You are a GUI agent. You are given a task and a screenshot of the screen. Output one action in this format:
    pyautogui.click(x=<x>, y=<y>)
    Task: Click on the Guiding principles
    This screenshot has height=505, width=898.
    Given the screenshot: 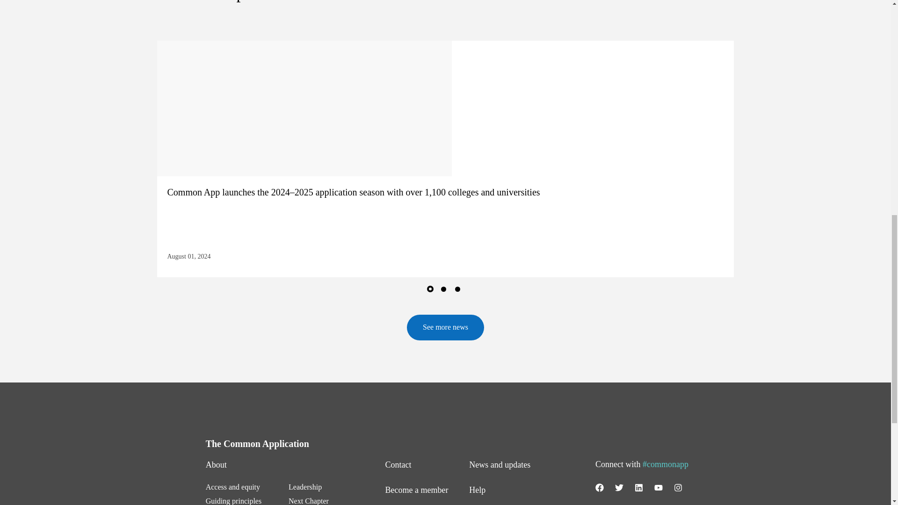 What is the action you would take?
    pyautogui.click(x=234, y=501)
    